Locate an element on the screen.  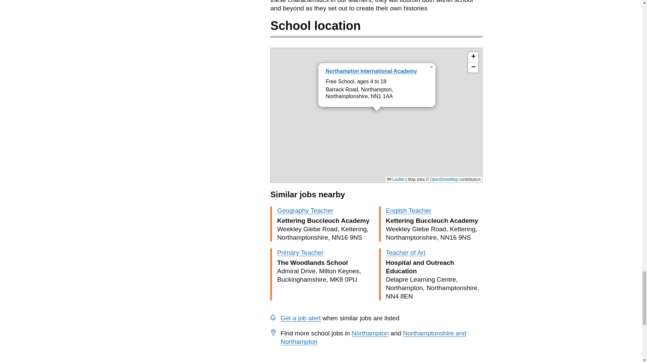
Northampton is located at coordinates (370, 333).